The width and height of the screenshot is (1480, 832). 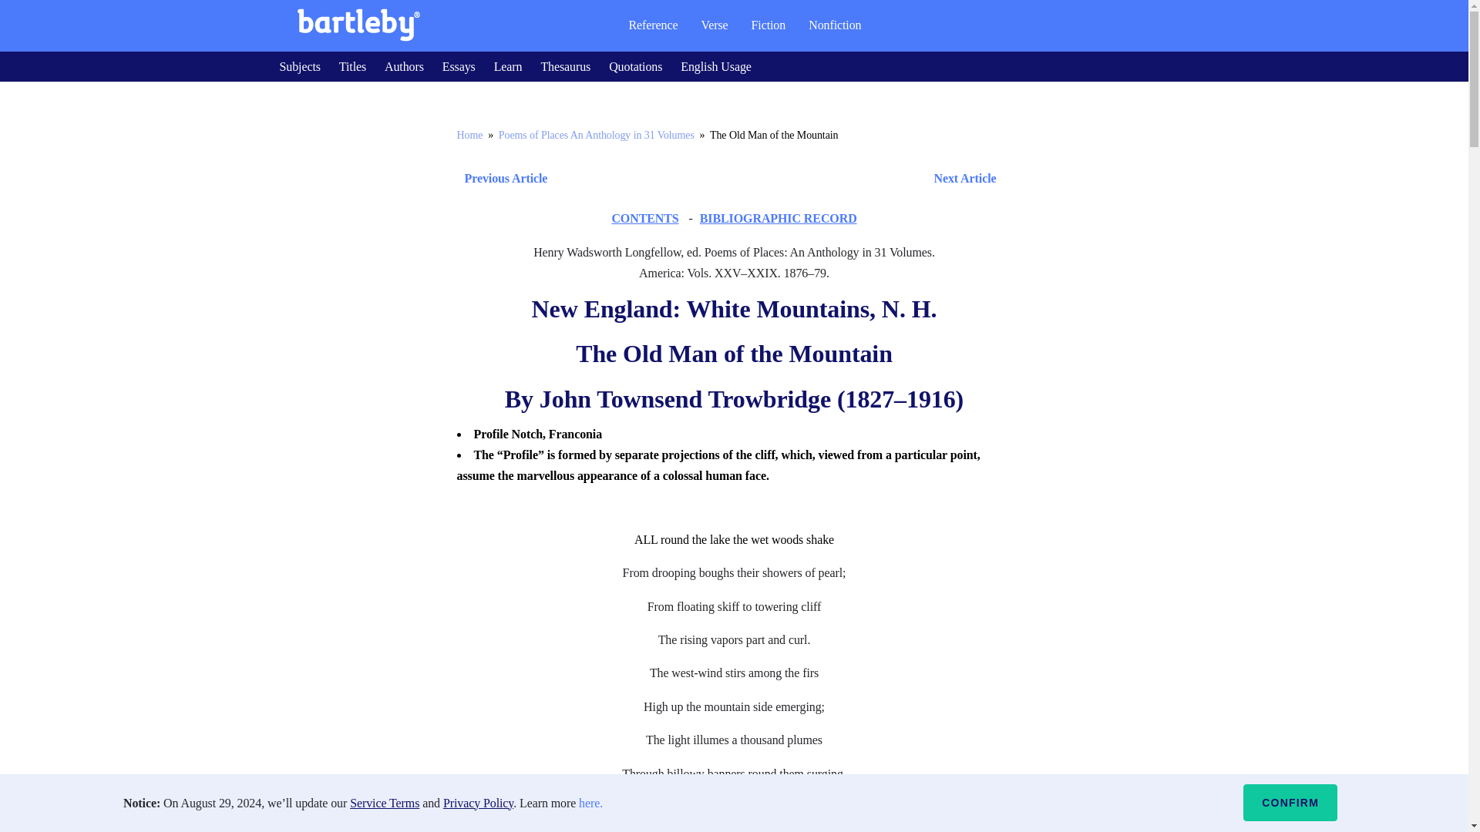 I want to click on Essays, so click(x=459, y=66).